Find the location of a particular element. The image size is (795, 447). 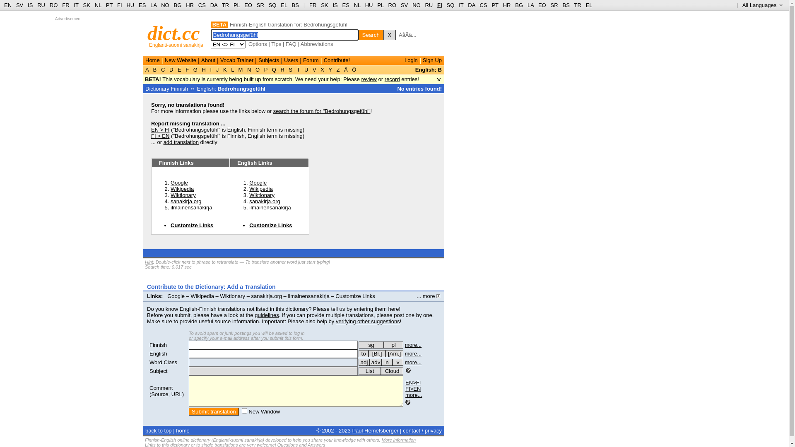

Login is located at coordinates (411, 60).